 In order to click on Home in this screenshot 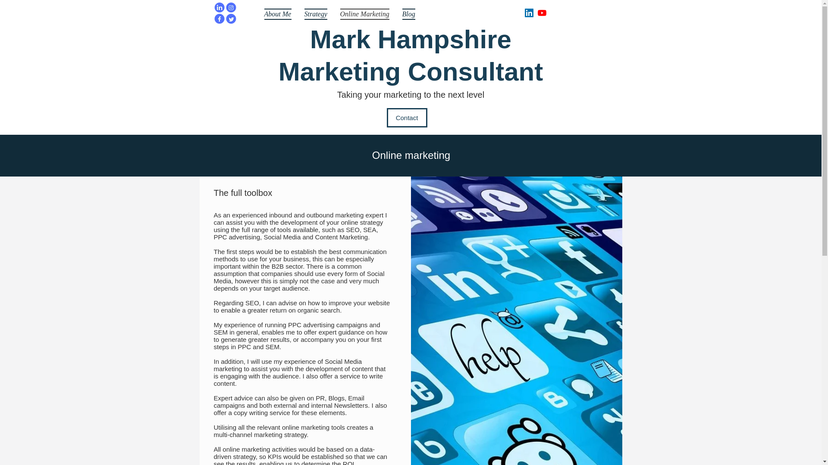, I will do `click(225, 13)`.